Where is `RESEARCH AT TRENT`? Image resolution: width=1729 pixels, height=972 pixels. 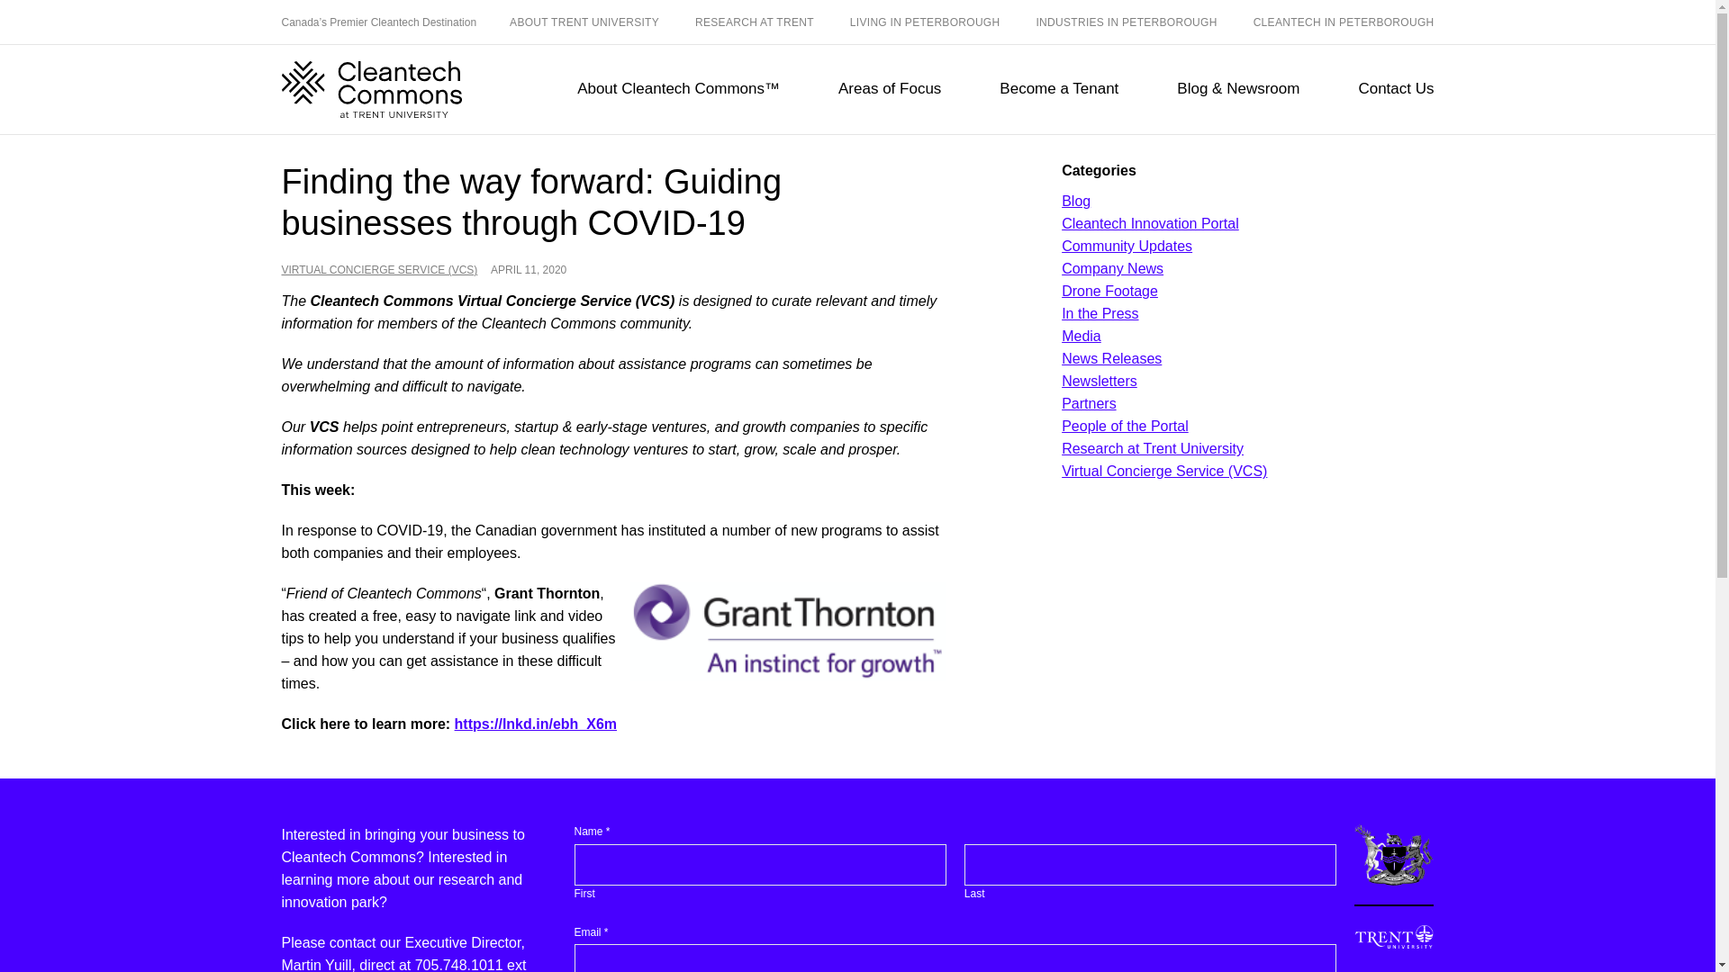 RESEARCH AT TRENT is located at coordinates (755, 23).